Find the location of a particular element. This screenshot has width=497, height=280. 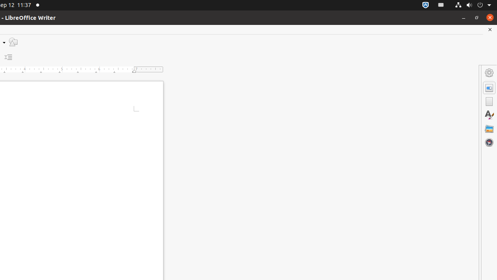

Properties is located at coordinates (489, 88).